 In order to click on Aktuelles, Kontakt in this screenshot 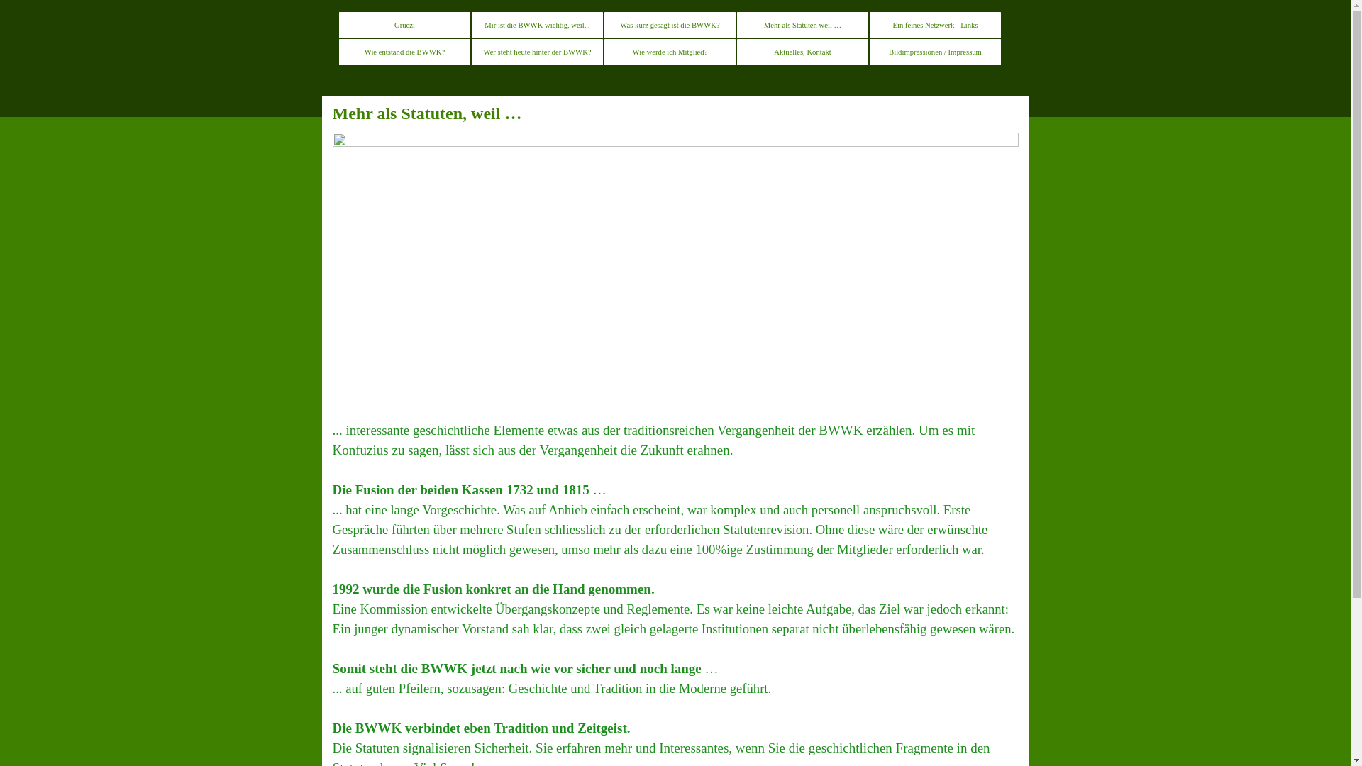, I will do `click(803, 52)`.